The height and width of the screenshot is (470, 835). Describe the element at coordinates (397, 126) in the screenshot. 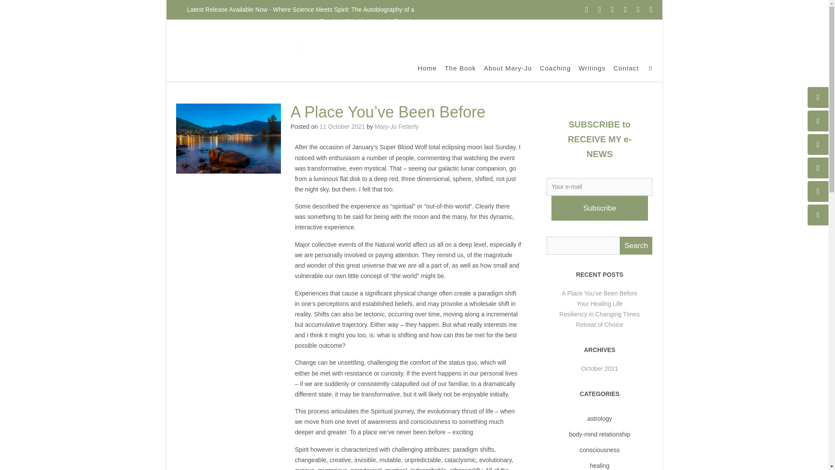

I see `Mary-Jo Fetterly` at that location.